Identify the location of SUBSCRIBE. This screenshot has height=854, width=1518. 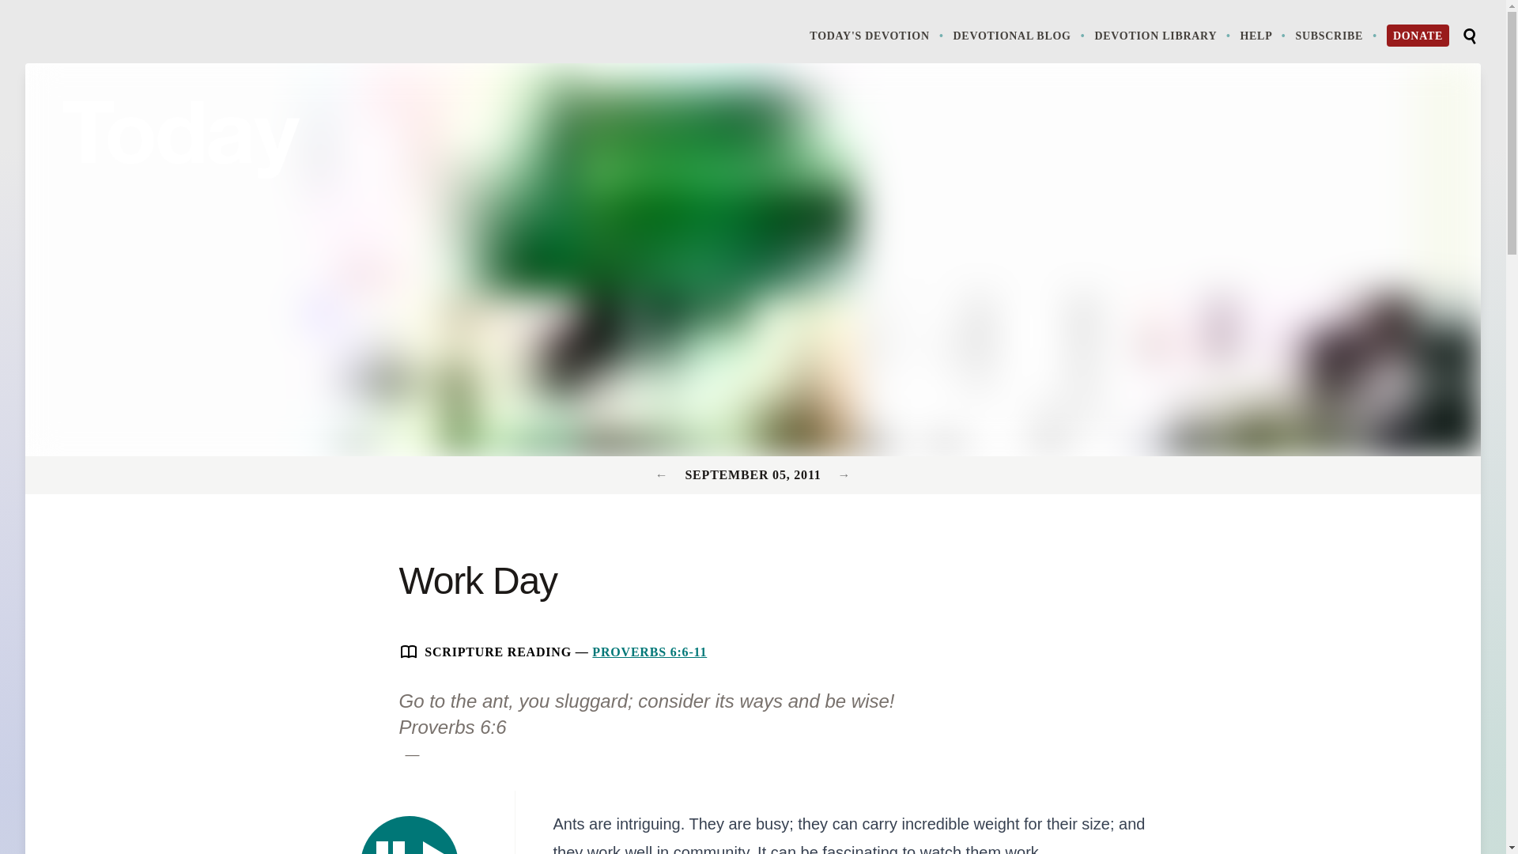
(1020, 35).